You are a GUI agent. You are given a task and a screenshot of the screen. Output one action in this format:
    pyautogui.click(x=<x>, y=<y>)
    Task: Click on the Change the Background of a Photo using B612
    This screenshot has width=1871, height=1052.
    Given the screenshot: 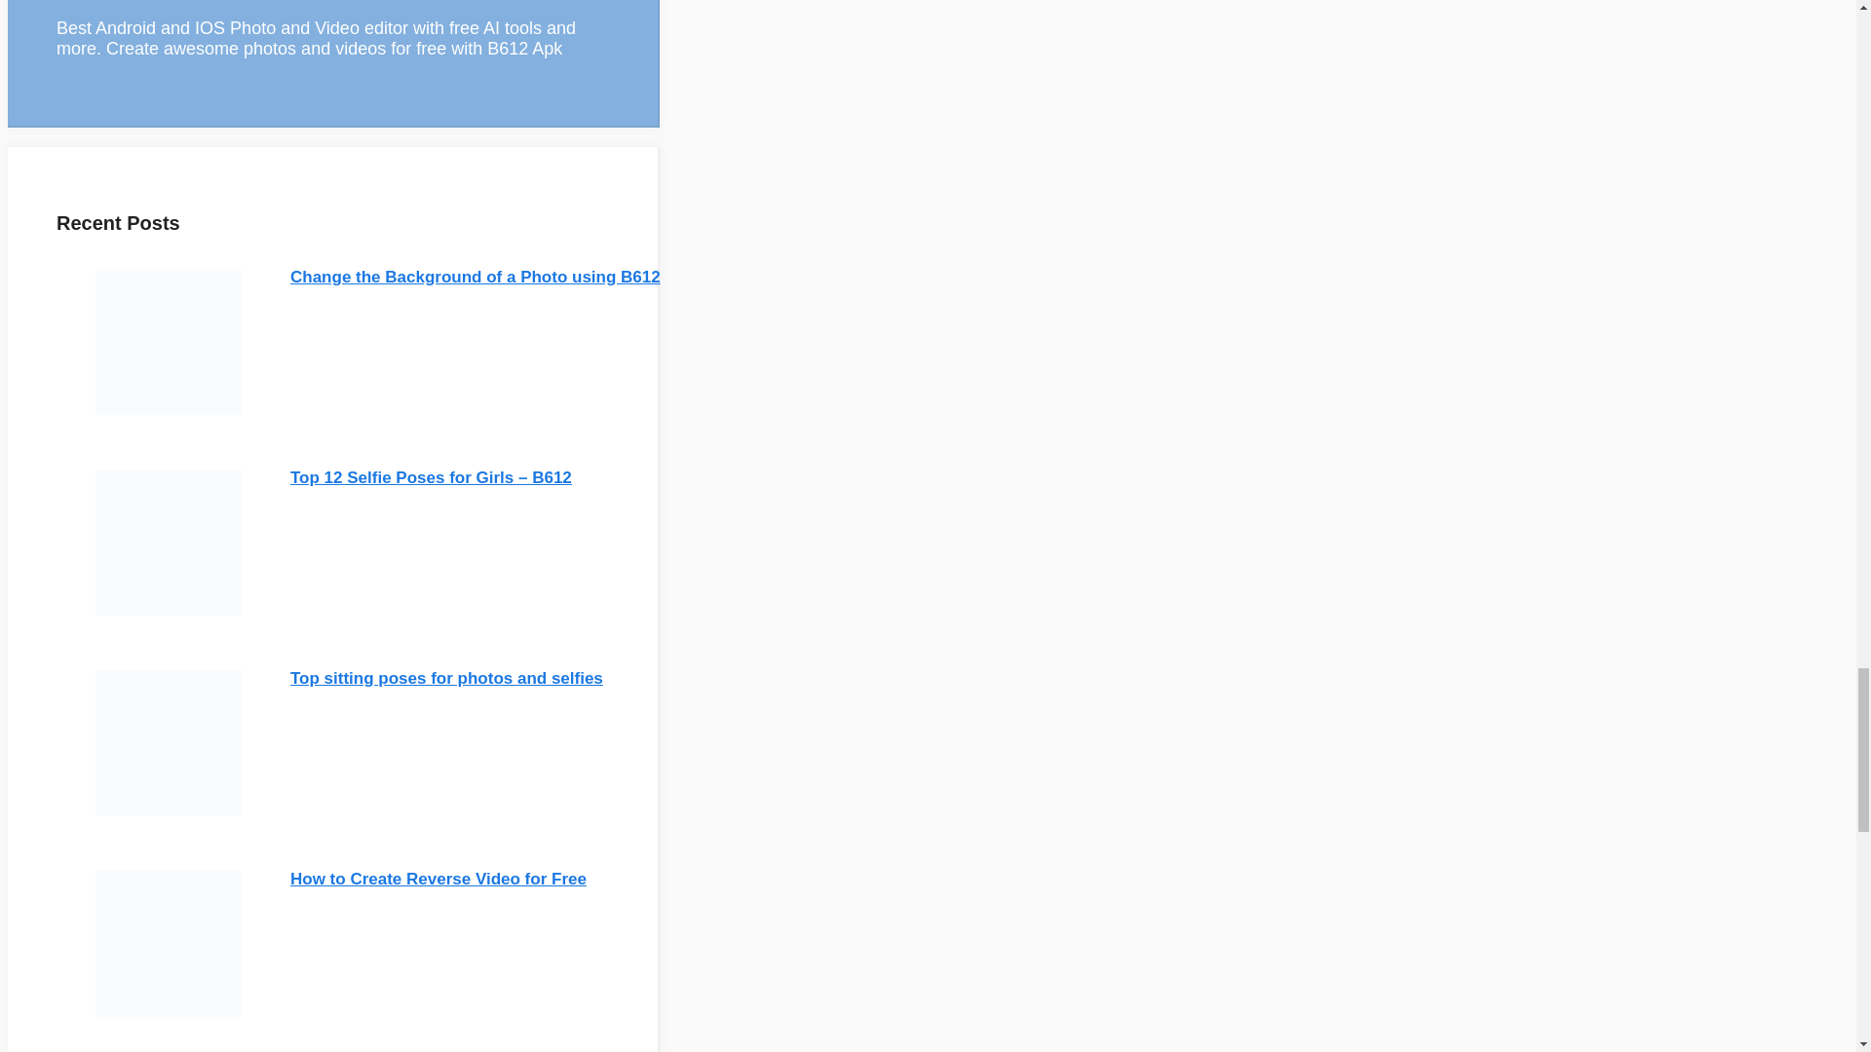 What is the action you would take?
    pyautogui.click(x=475, y=276)
    